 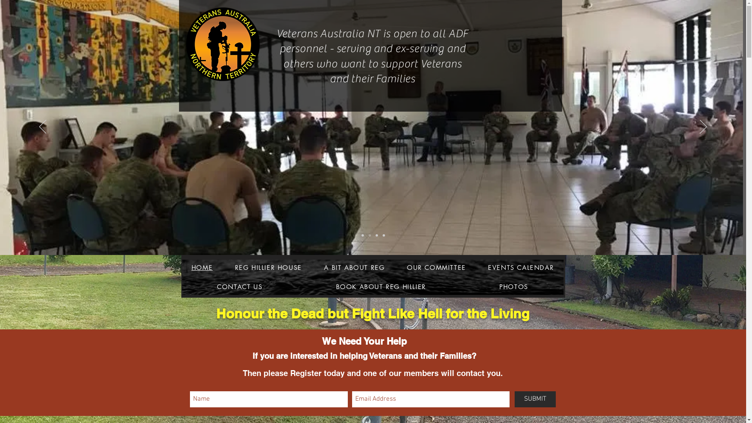 I want to click on SUBMIT, so click(x=535, y=399).